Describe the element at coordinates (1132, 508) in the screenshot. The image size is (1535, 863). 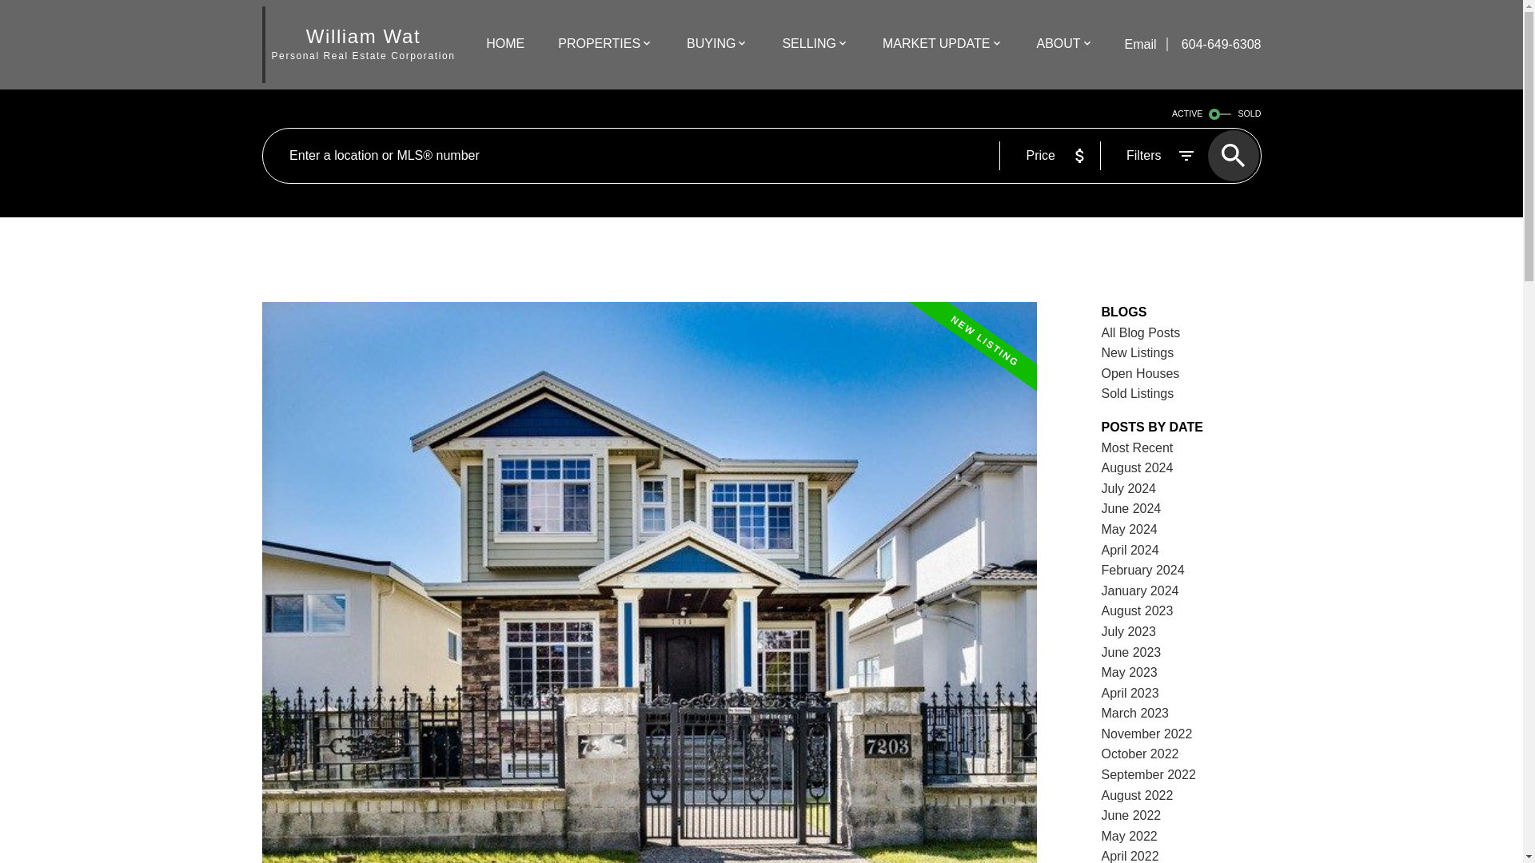
I see `June 2024` at that location.